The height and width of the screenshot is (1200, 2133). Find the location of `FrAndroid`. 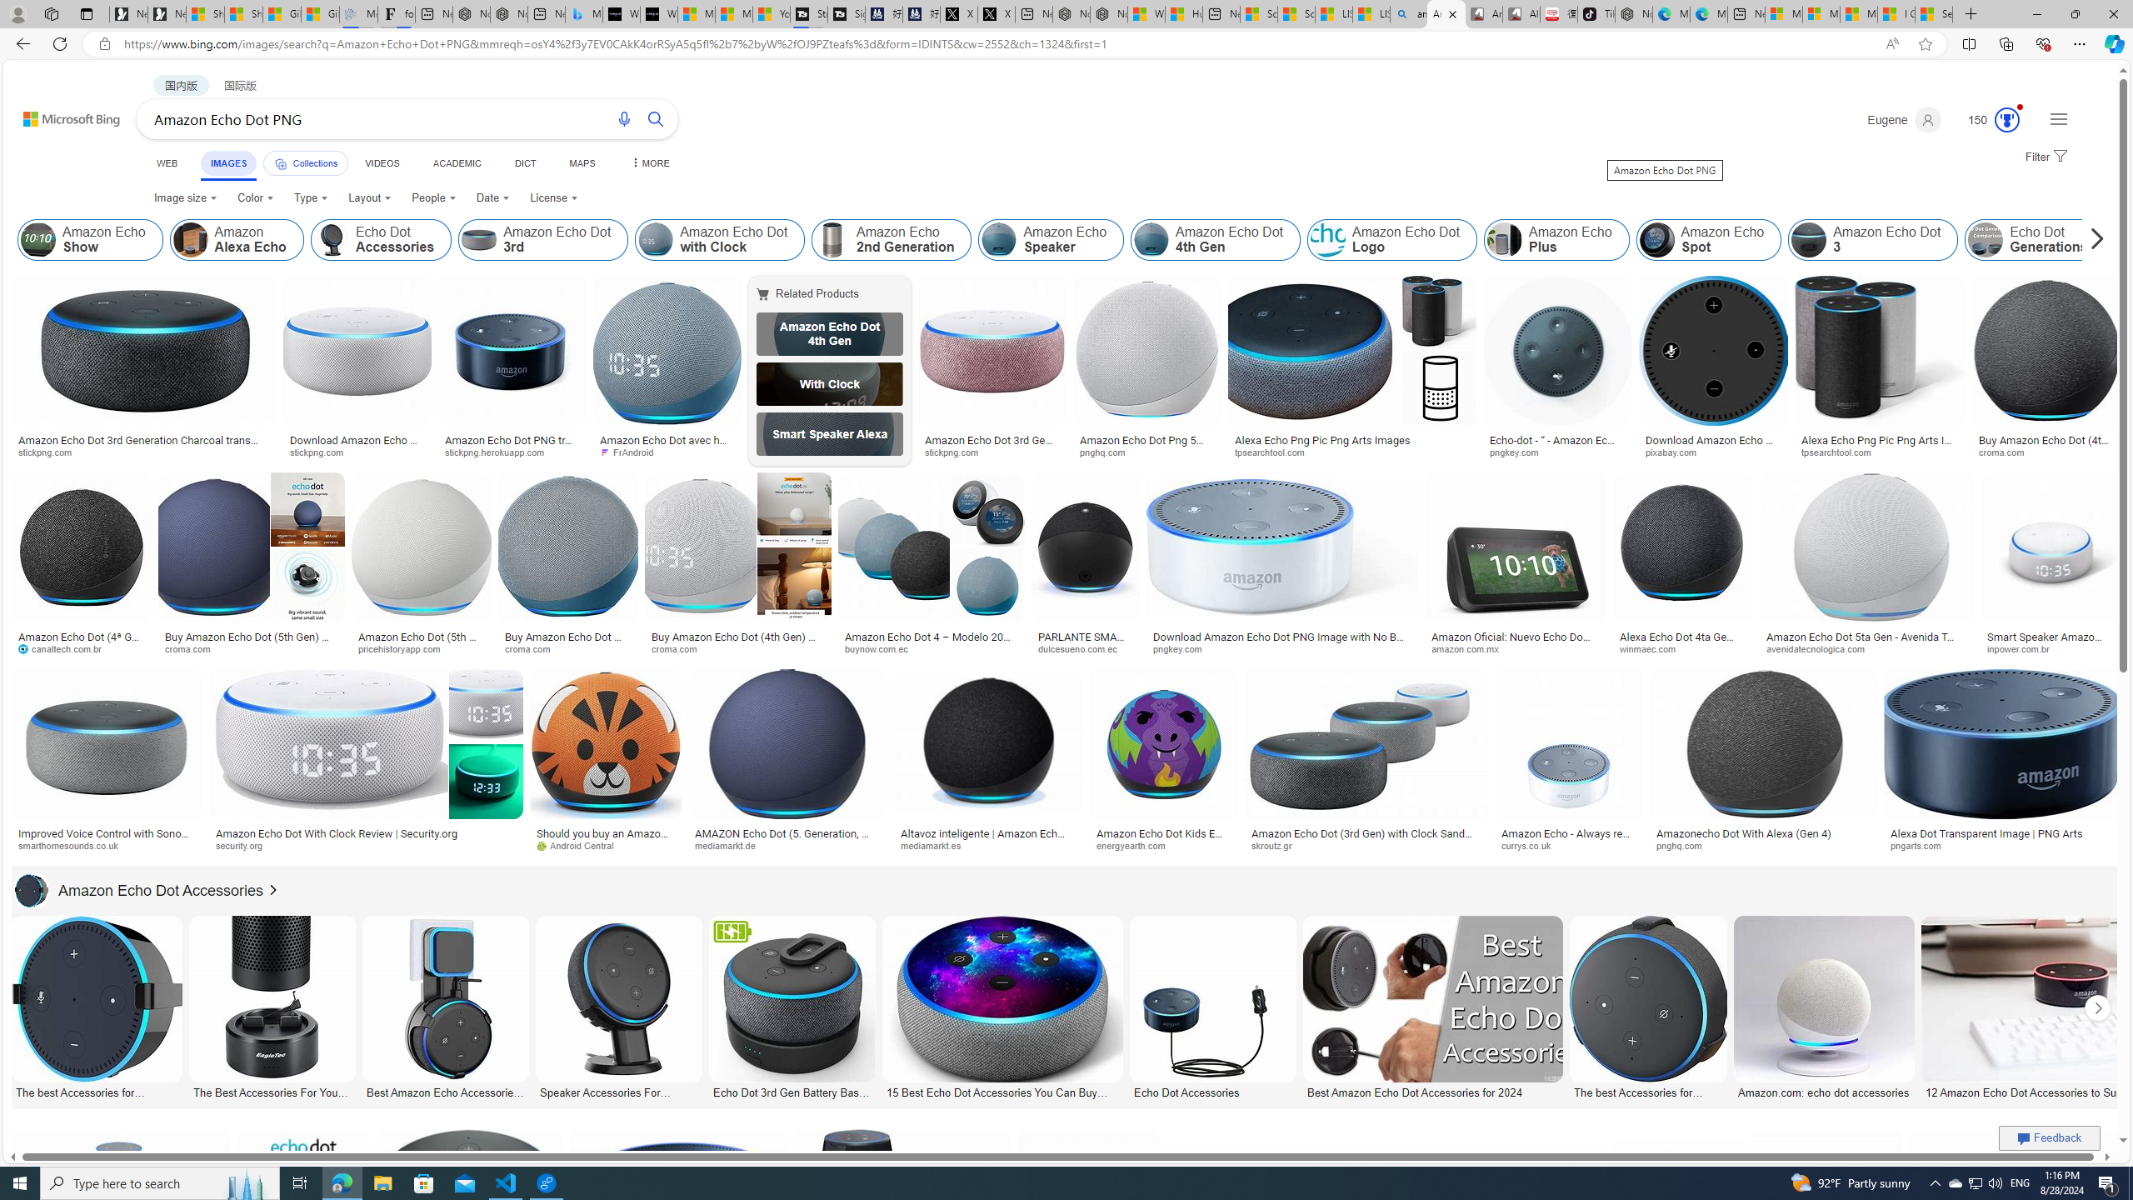

FrAndroid is located at coordinates (632, 452).